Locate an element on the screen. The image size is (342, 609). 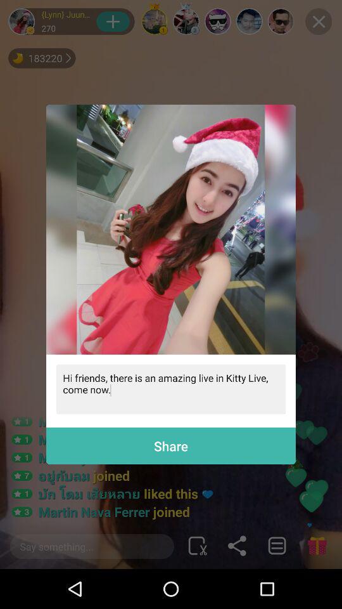
join live stream is located at coordinates (171, 230).